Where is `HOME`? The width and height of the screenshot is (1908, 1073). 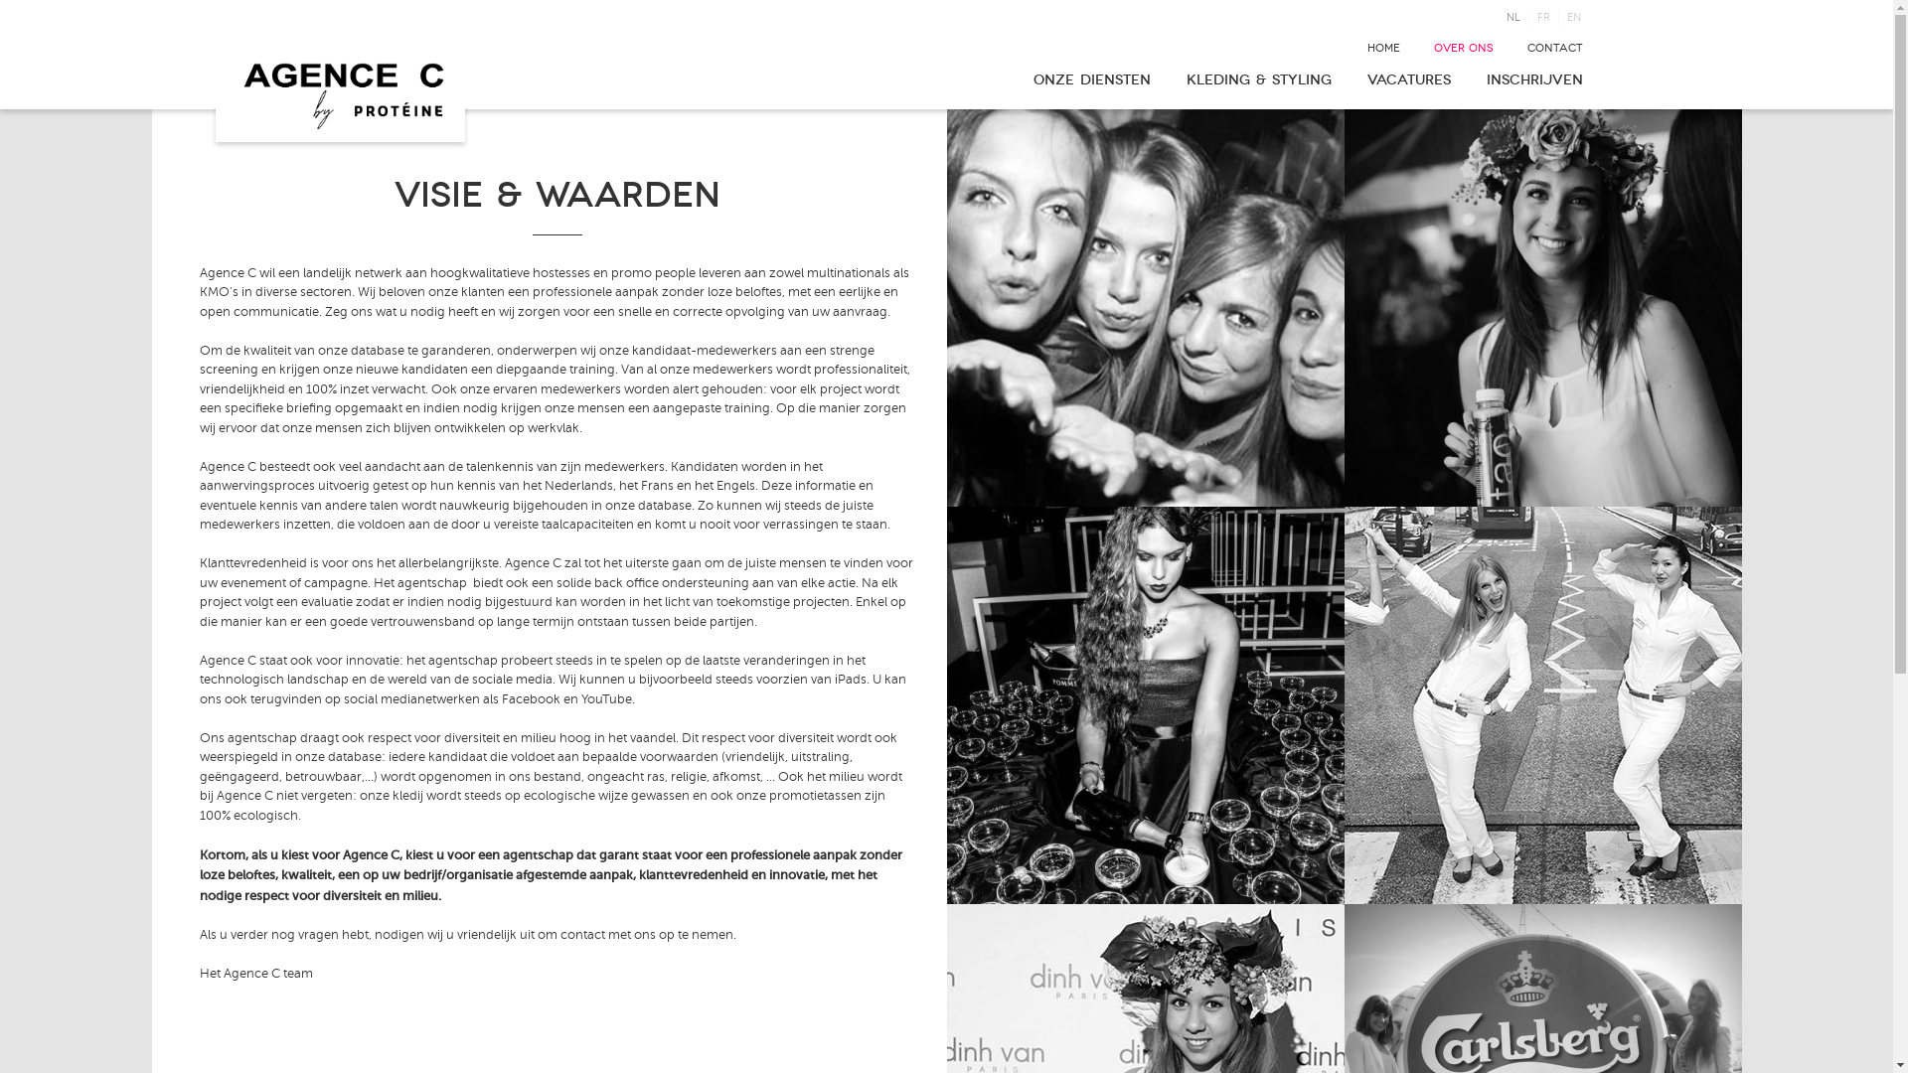
HOME is located at coordinates (1383, 48).